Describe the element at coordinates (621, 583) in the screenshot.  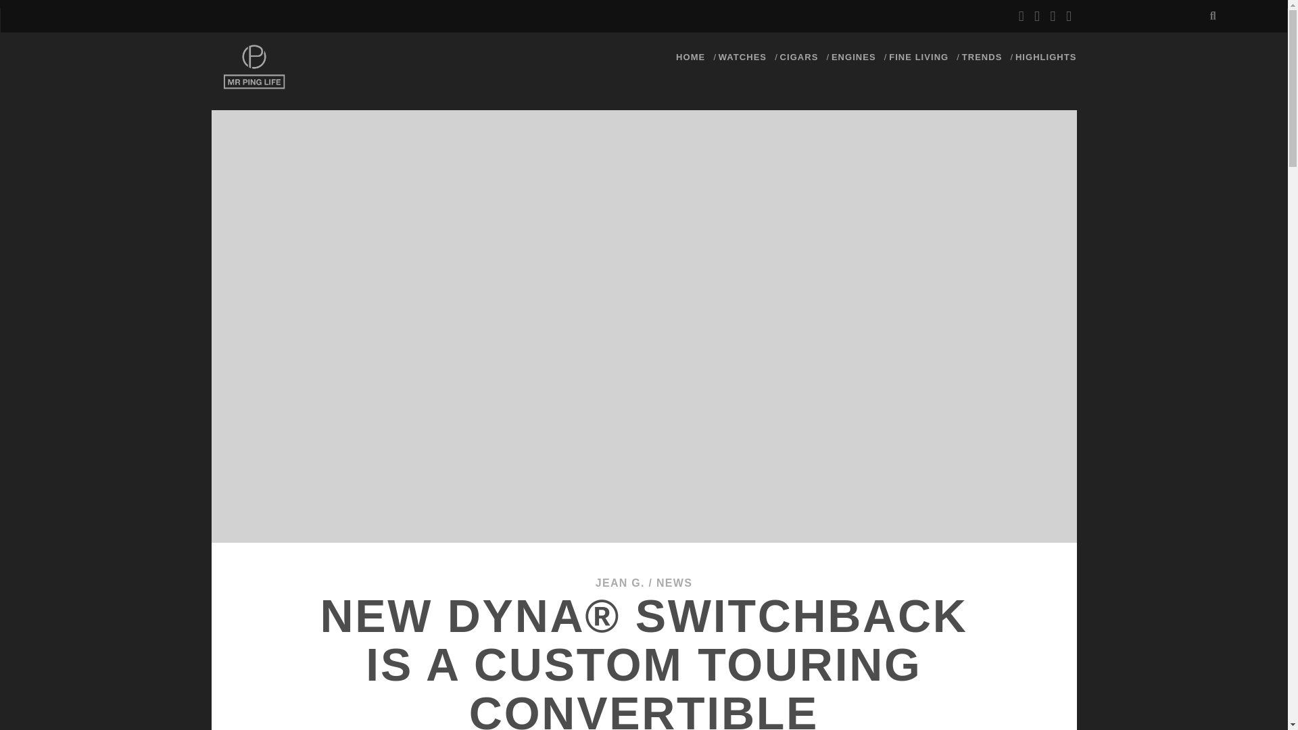
I see `Posts by Jean G.` at that location.